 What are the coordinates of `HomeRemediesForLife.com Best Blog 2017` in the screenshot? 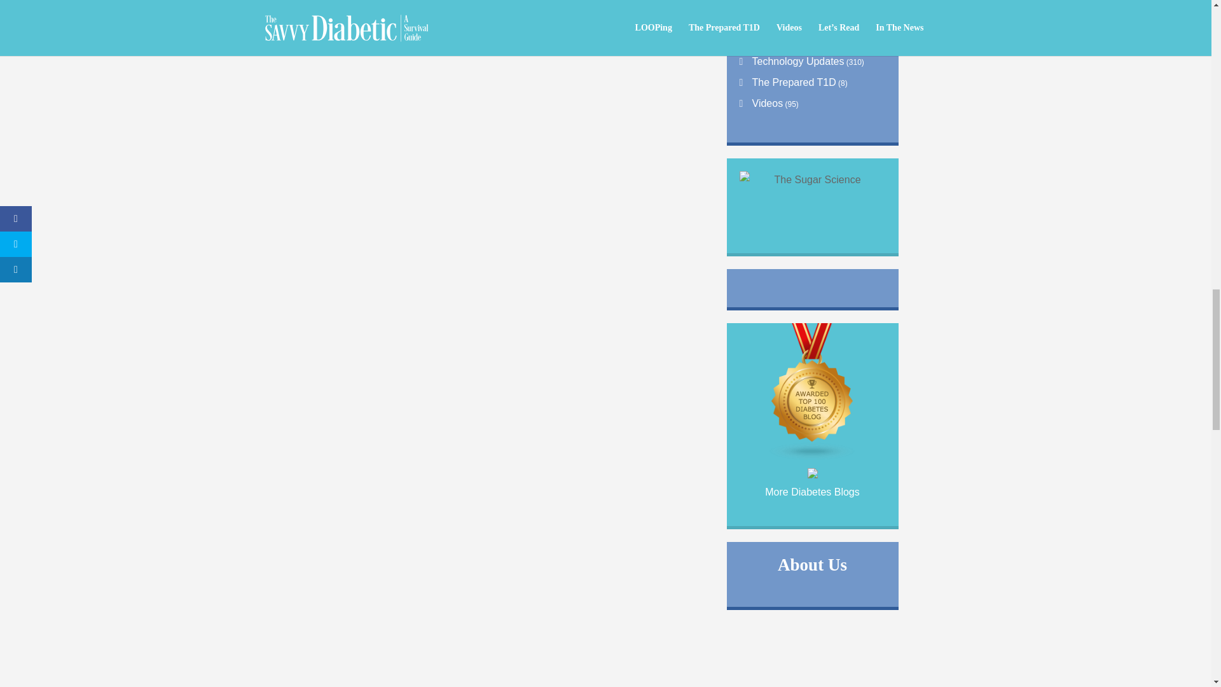 It's located at (813, 475).